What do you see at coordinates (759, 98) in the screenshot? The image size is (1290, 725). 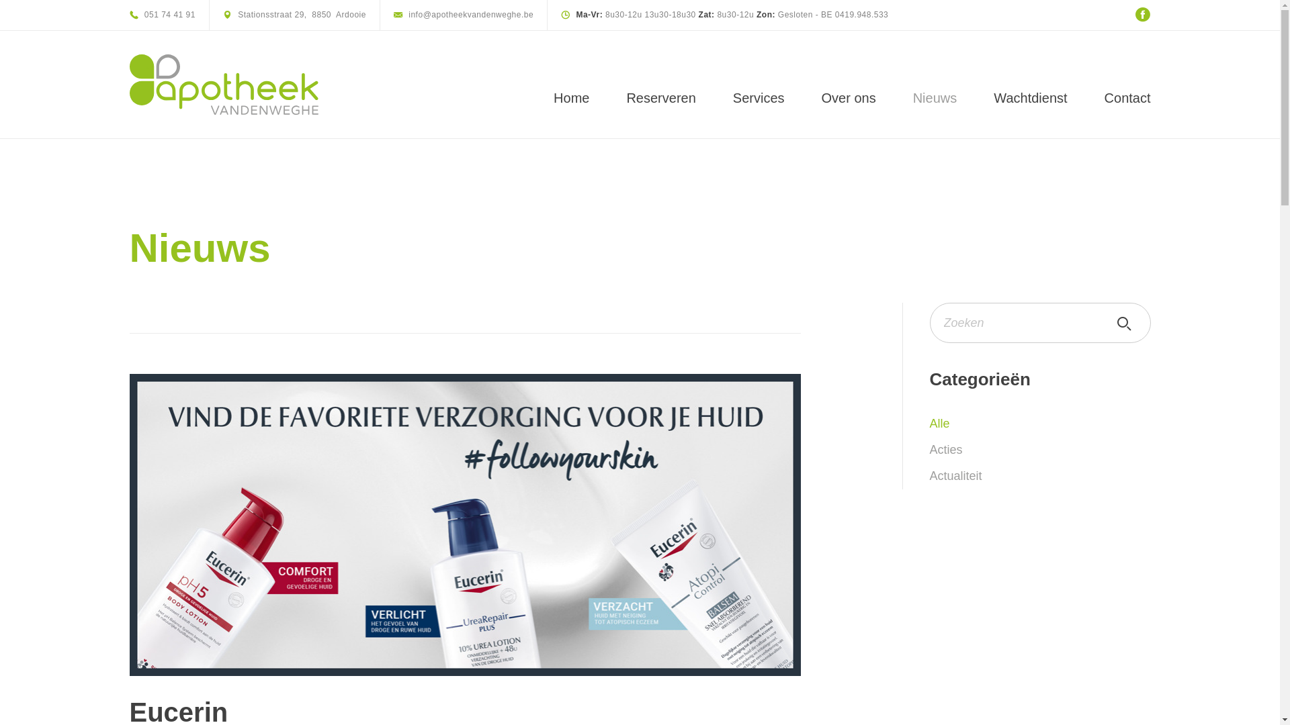 I see `Services` at bounding box center [759, 98].